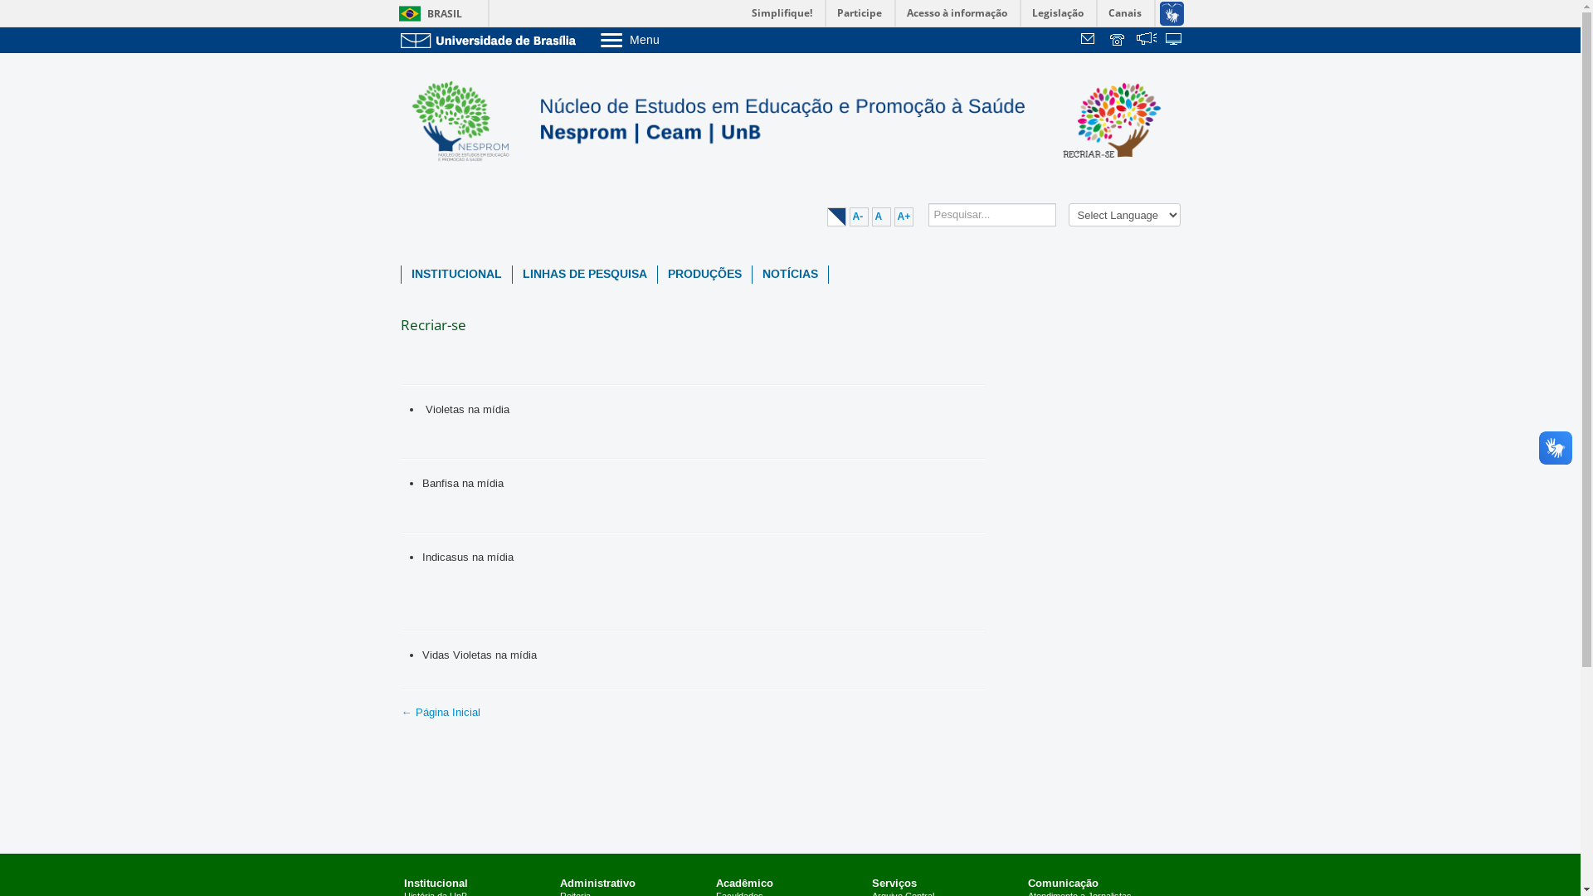 This screenshot has width=1593, height=896. Describe the element at coordinates (1147, 41) in the screenshot. I see ` ` at that location.